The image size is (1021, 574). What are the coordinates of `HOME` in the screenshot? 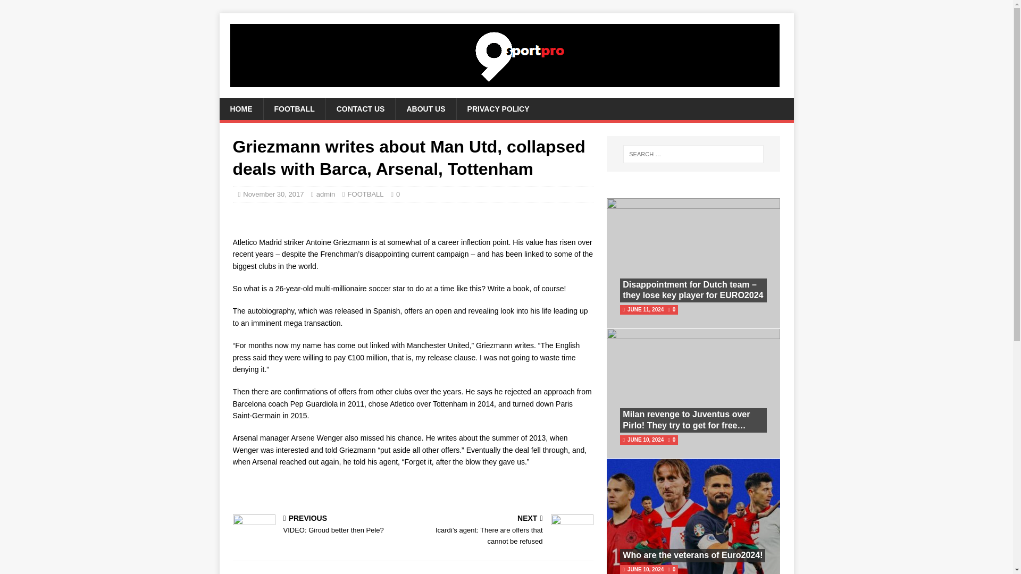 It's located at (325, 193).